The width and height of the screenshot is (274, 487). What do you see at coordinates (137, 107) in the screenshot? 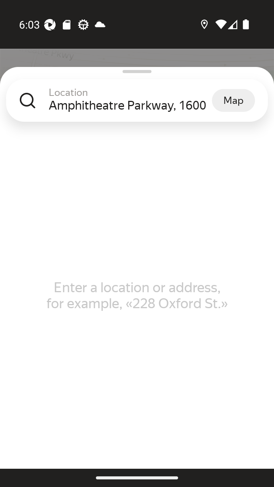
I see `Location Amphitheatre Parkway, 1600 Map` at bounding box center [137, 107].